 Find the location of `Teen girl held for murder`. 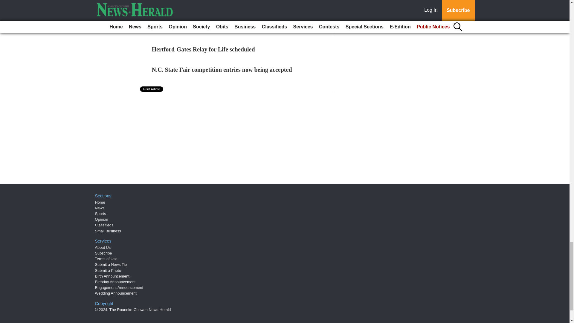

Teen girl held for murder is located at coordinates (184, 29).